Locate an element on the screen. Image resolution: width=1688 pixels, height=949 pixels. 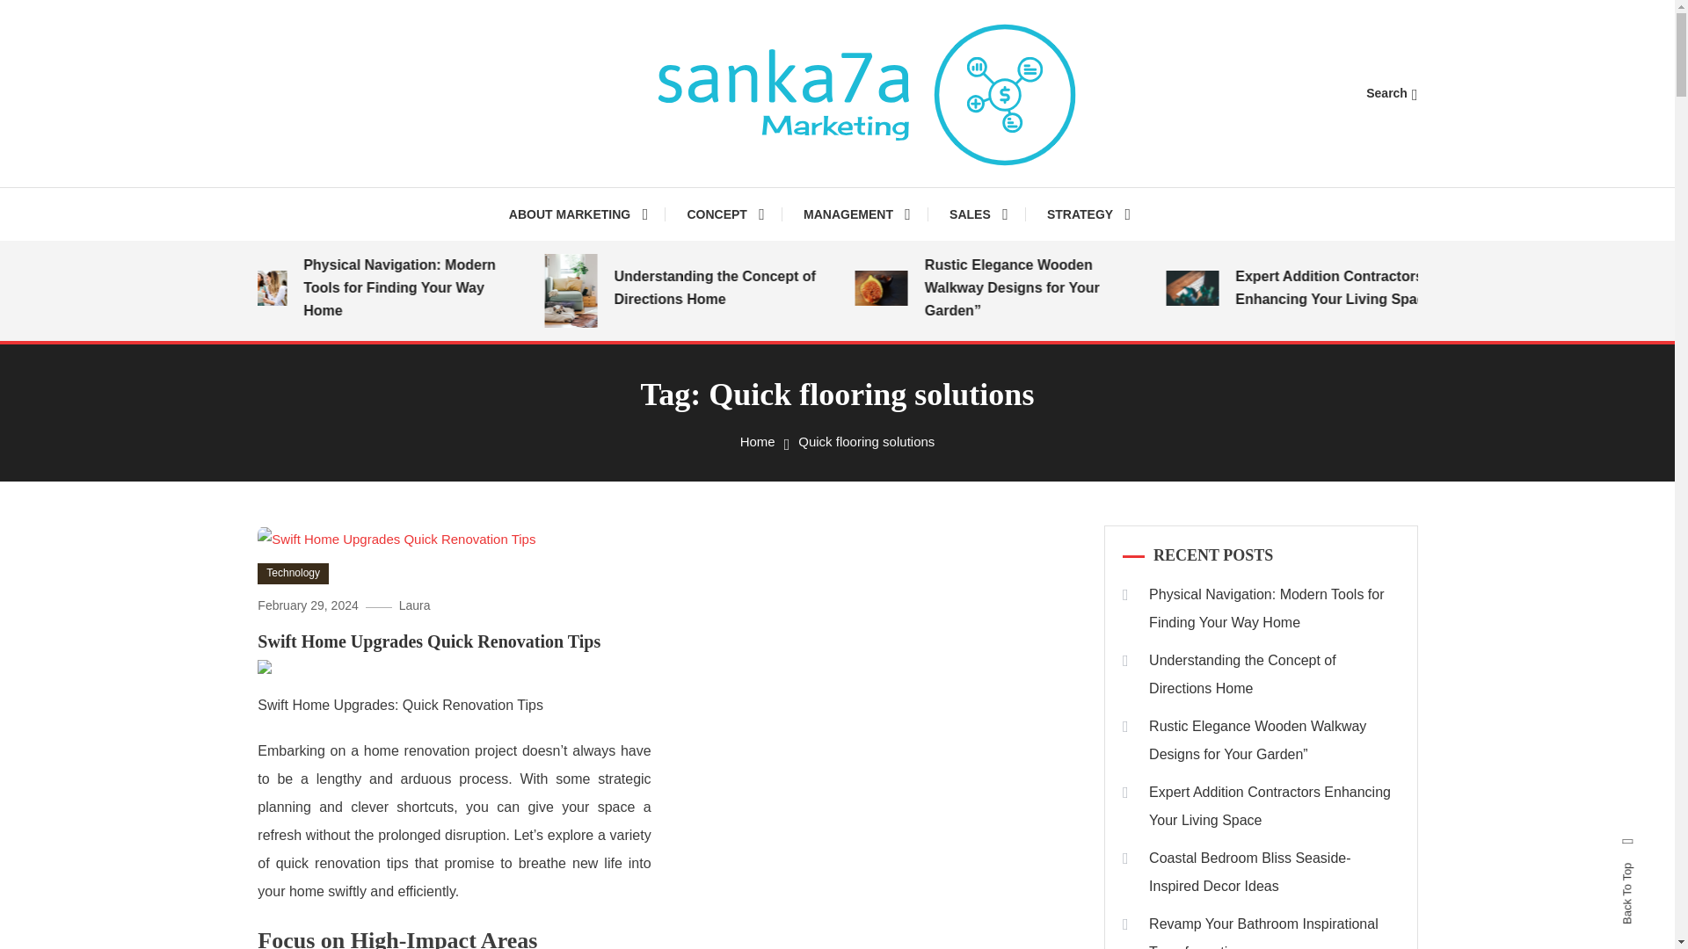
Search is located at coordinates (1391, 93).